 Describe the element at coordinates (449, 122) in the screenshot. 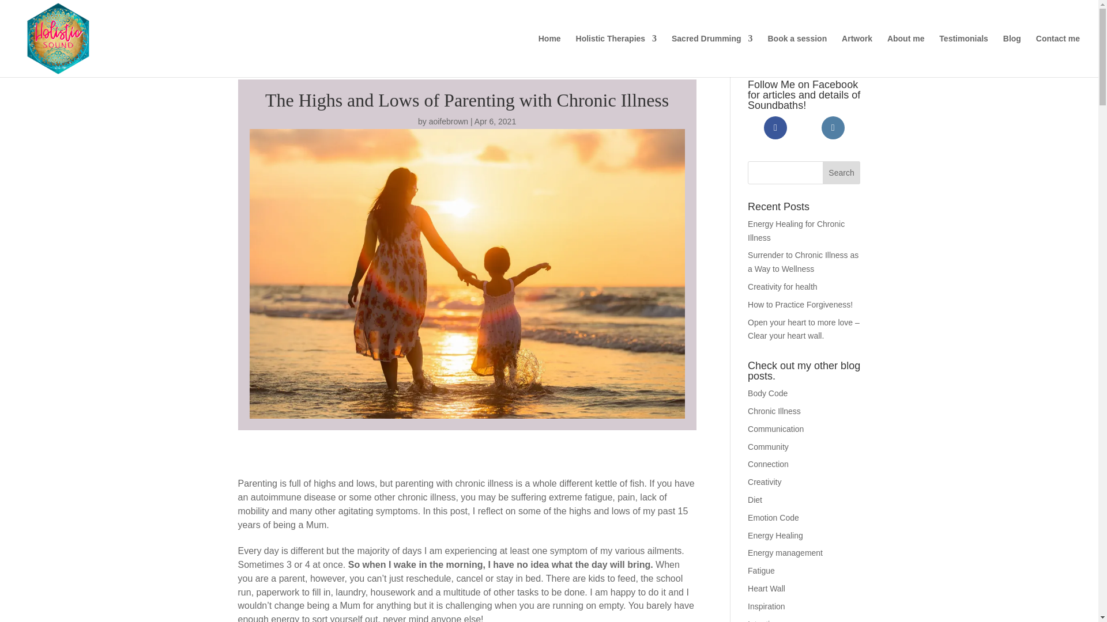

I see `aoifebrown` at that location.